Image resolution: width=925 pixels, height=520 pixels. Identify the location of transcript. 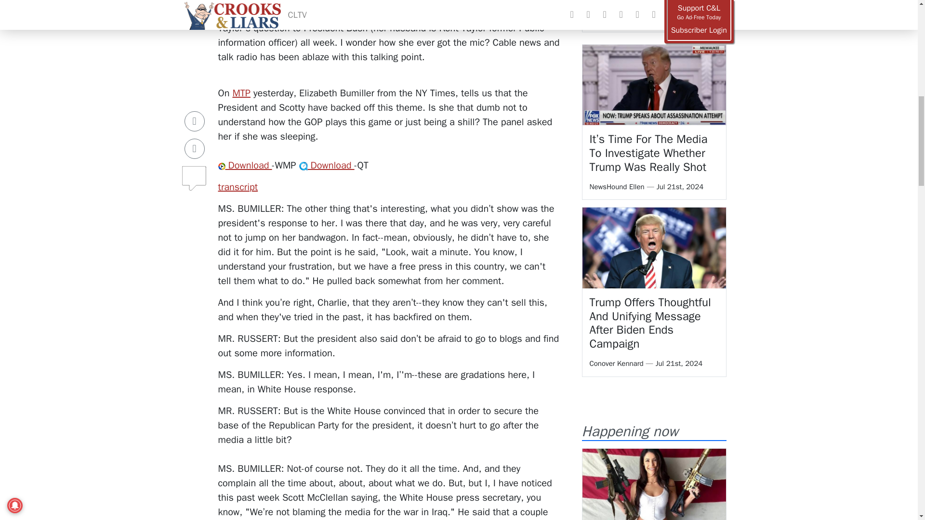
(238, 187).